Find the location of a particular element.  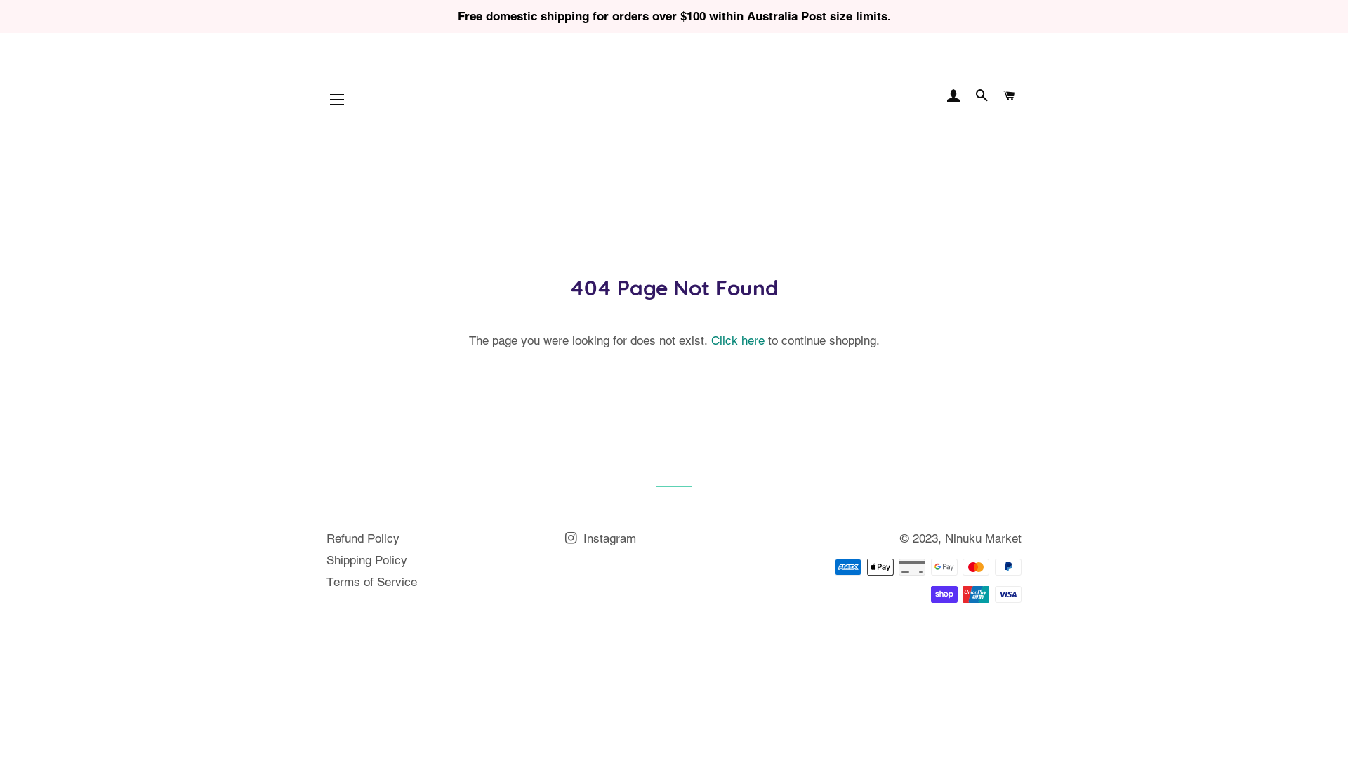

SEARCH is located at coordinates (982, 96).